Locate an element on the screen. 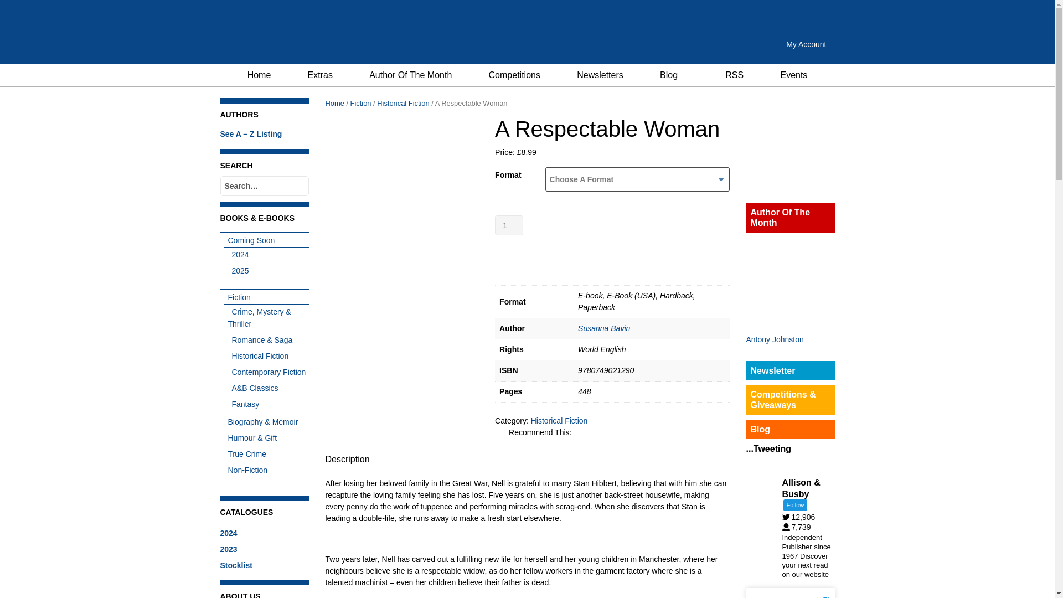  Coming Soon is located at coordinates (249, 240).